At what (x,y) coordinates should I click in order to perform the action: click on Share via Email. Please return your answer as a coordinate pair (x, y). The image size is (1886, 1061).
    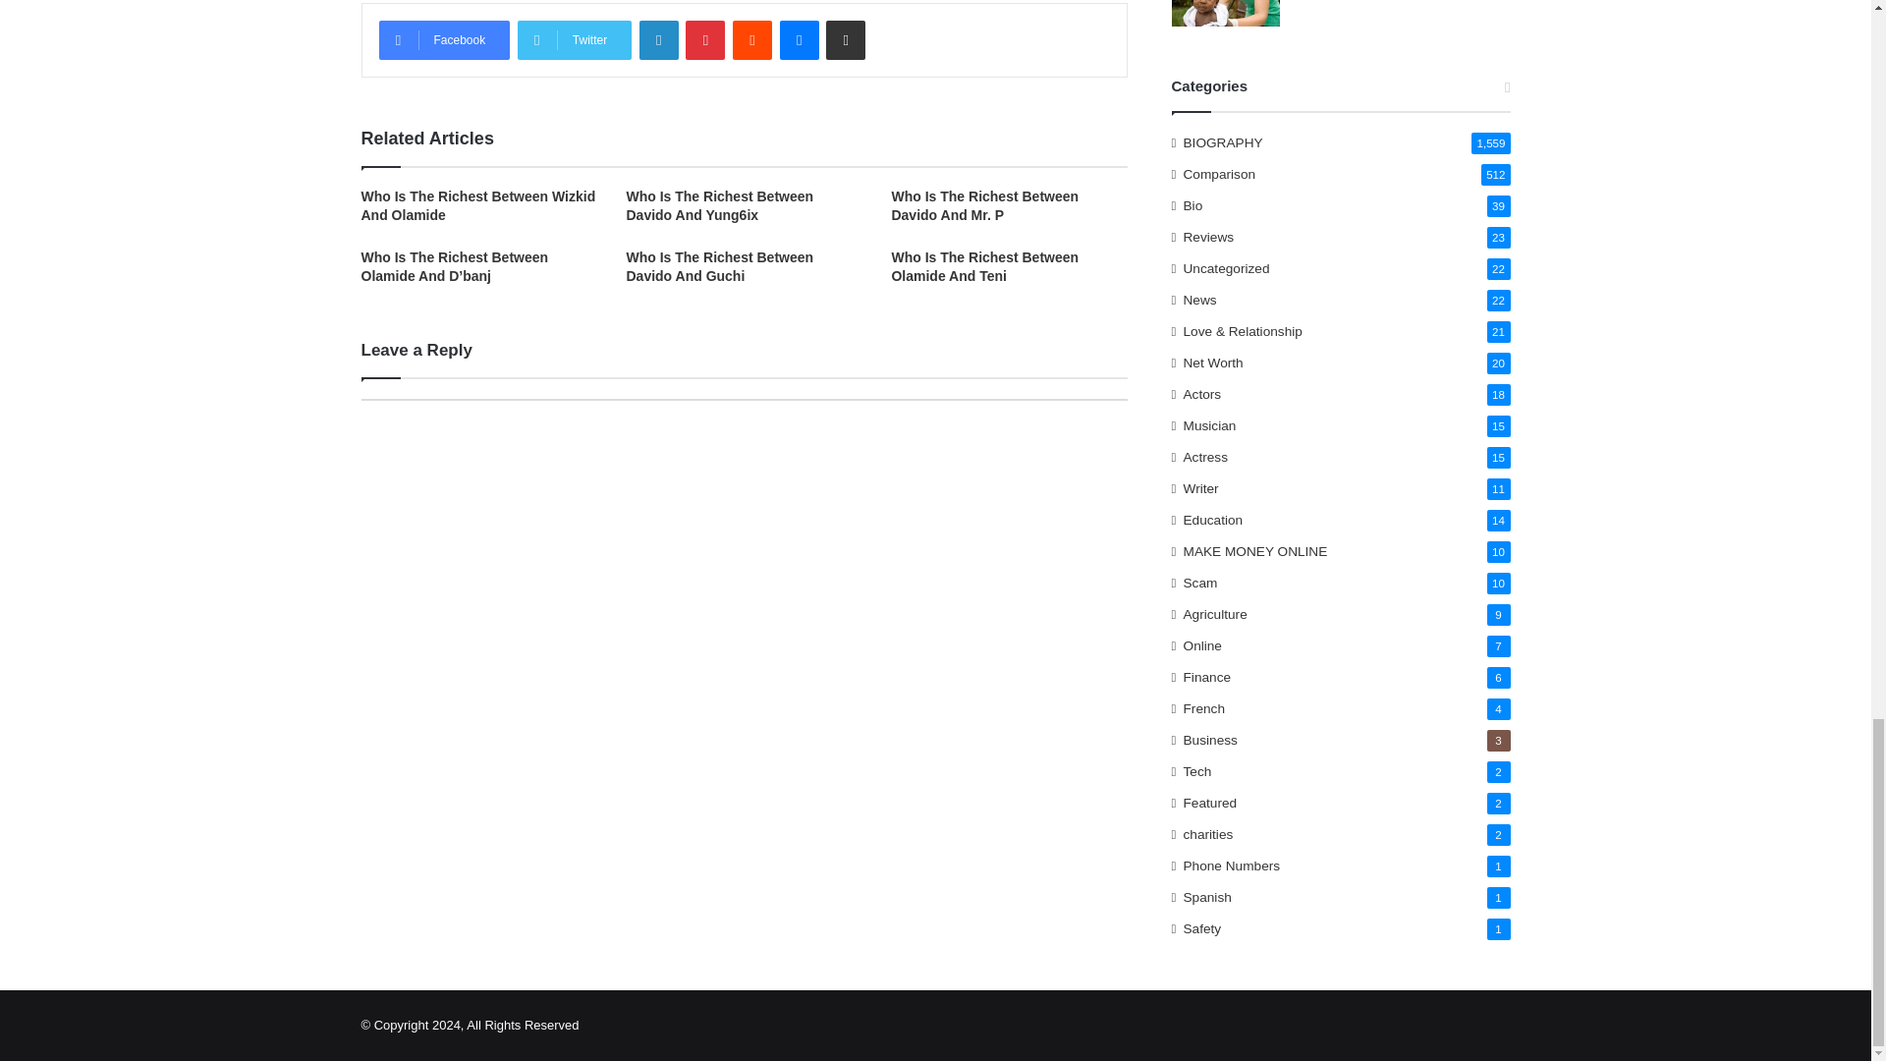
    Looking at the image, I should click on (845, 39).